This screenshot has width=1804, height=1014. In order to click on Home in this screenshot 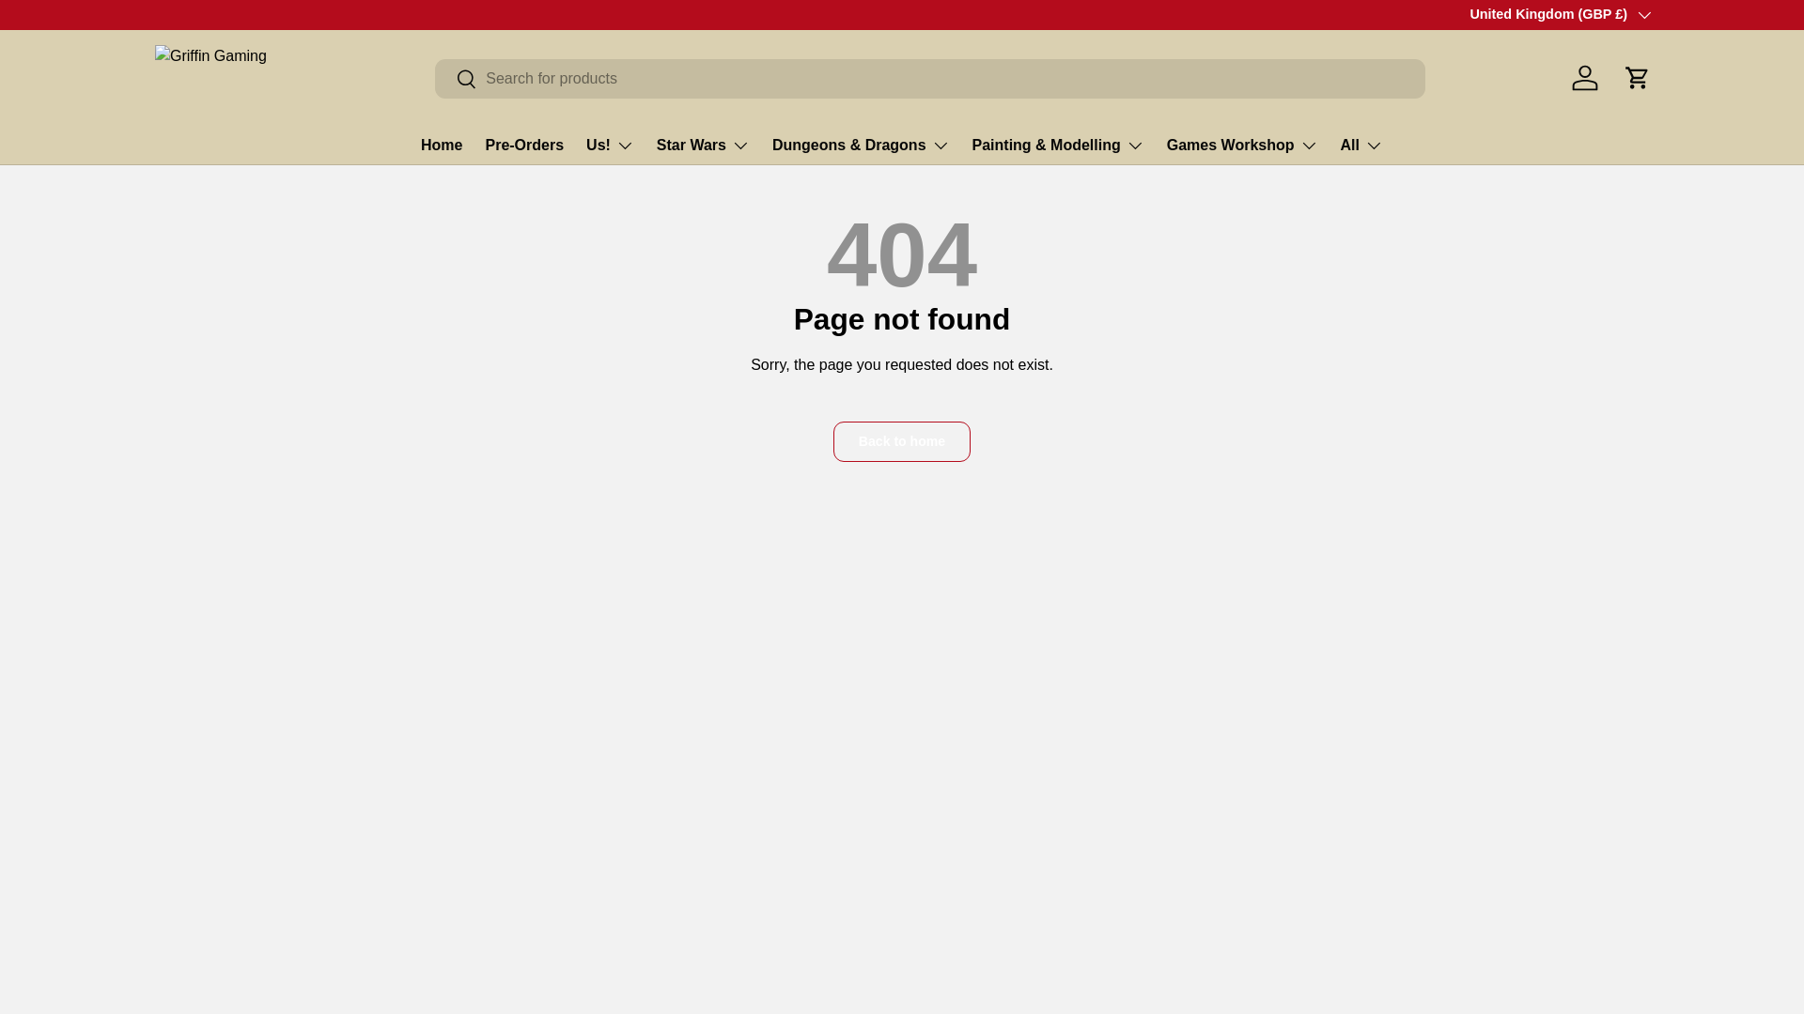, I will do `click(441, 145)`.